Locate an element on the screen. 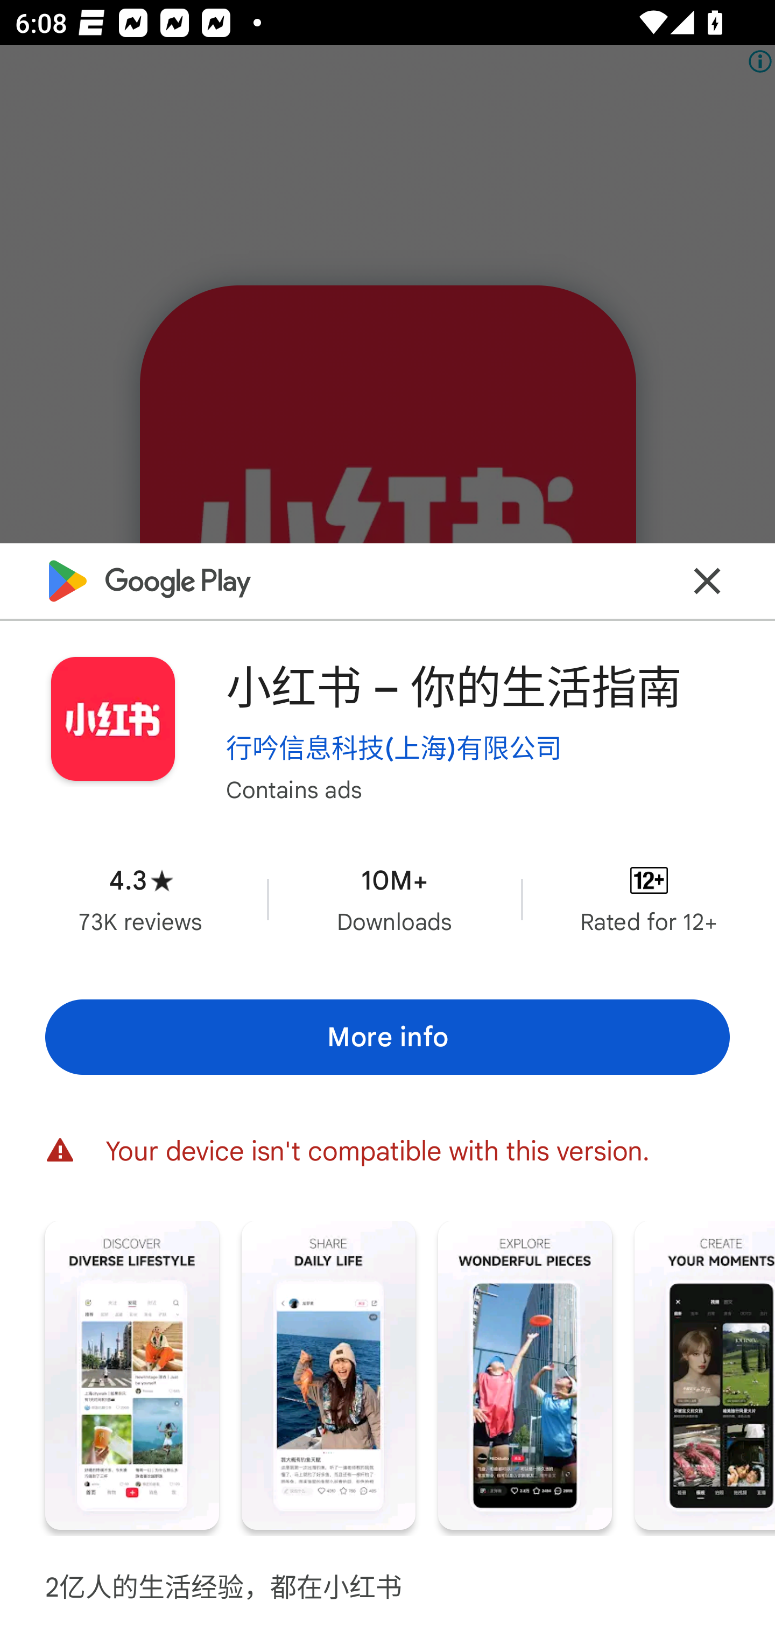 The width and height of the screenshot is (775, 1637). Close is located at coordinates (707, 581).